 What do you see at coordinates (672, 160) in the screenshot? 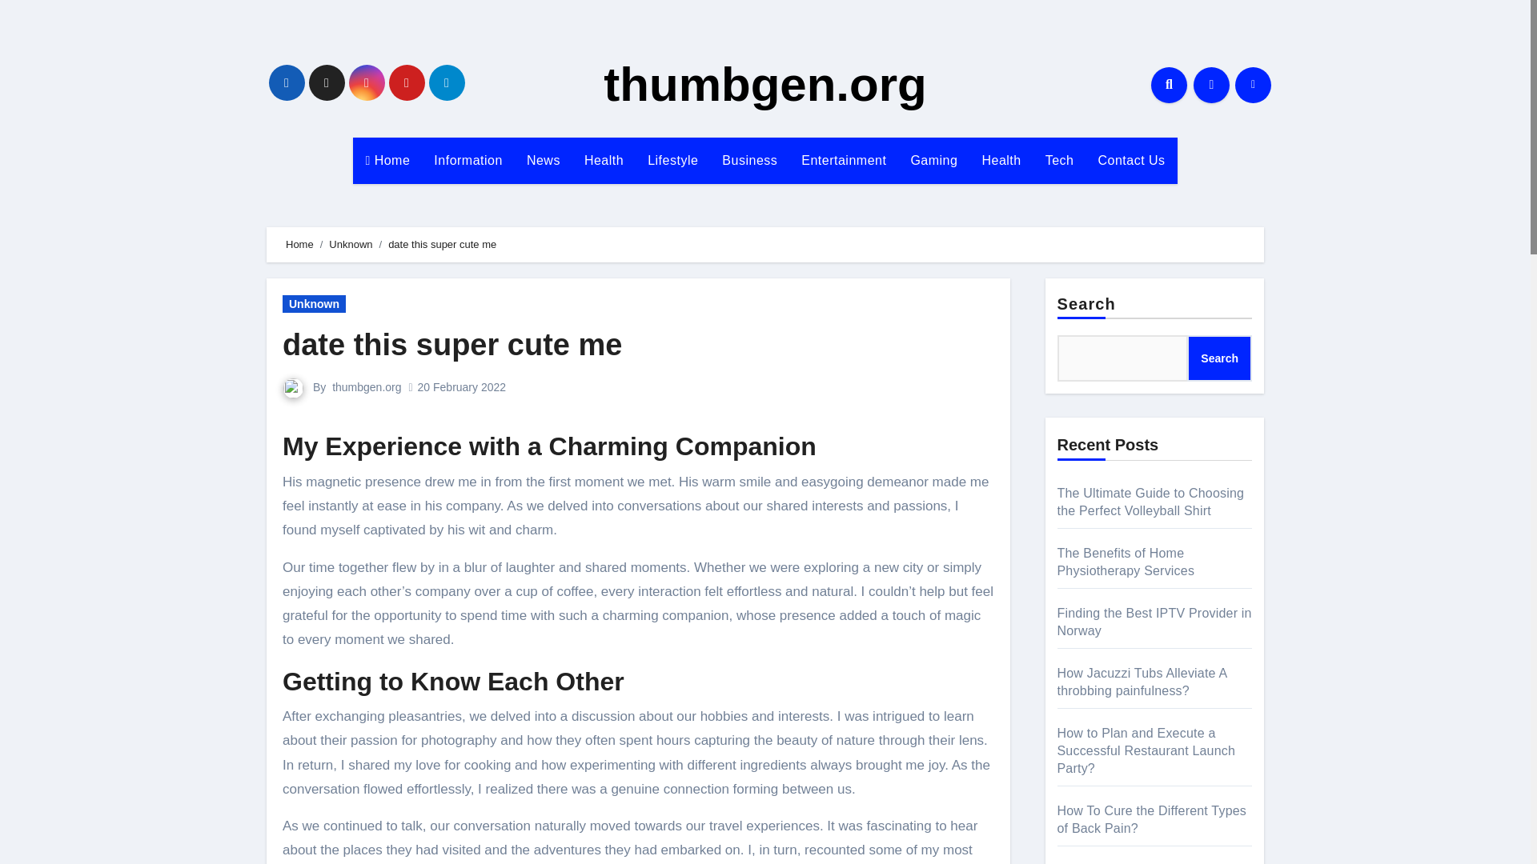
I see `Lifestyle` at bounding box center [672, 160].